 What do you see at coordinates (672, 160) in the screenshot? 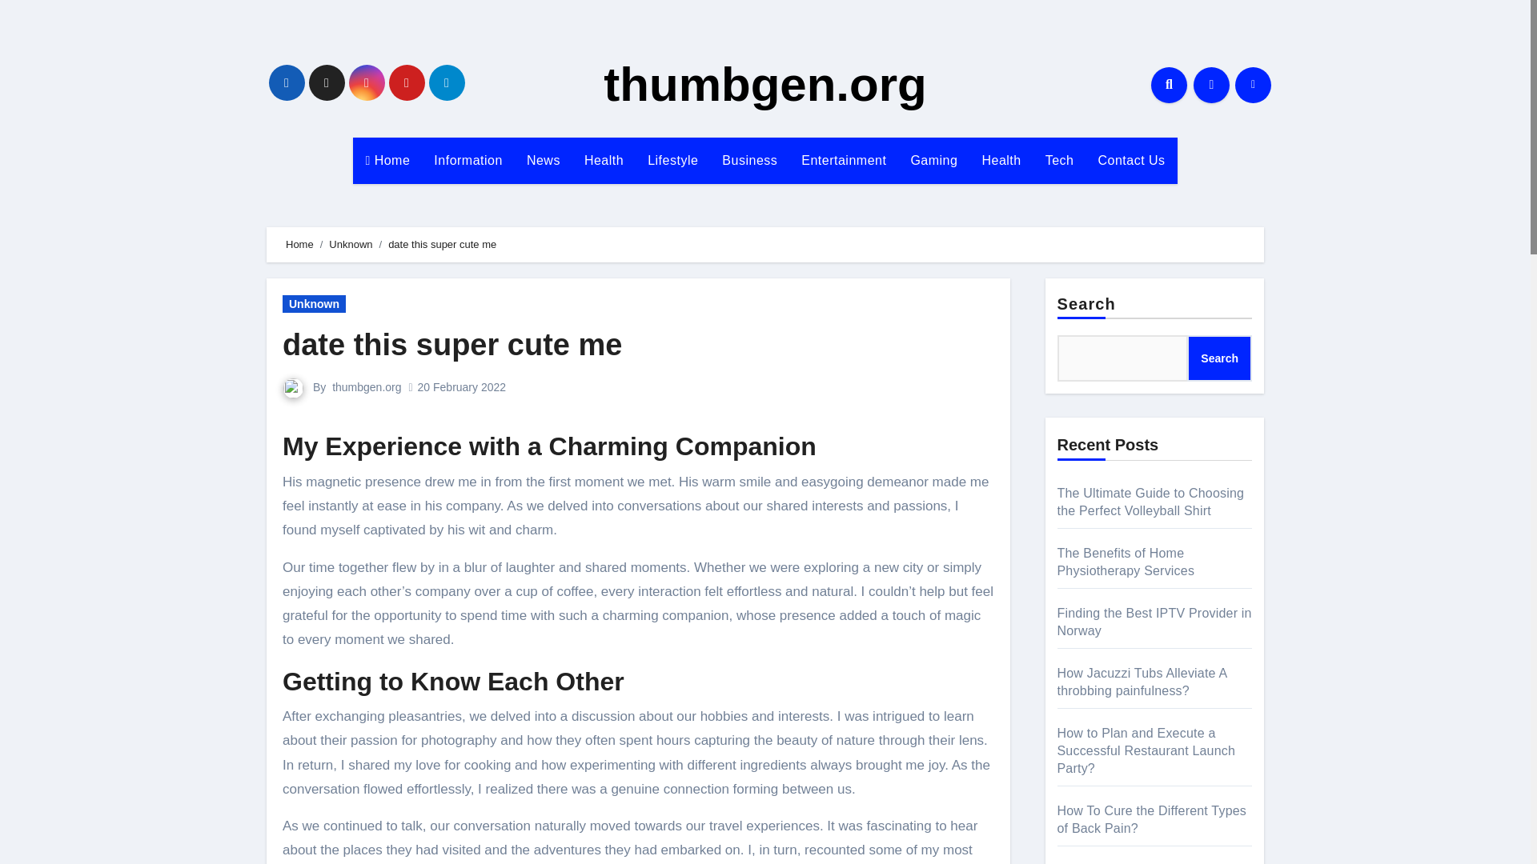
I see `Lifestyle` at bounding box center [672, 160].